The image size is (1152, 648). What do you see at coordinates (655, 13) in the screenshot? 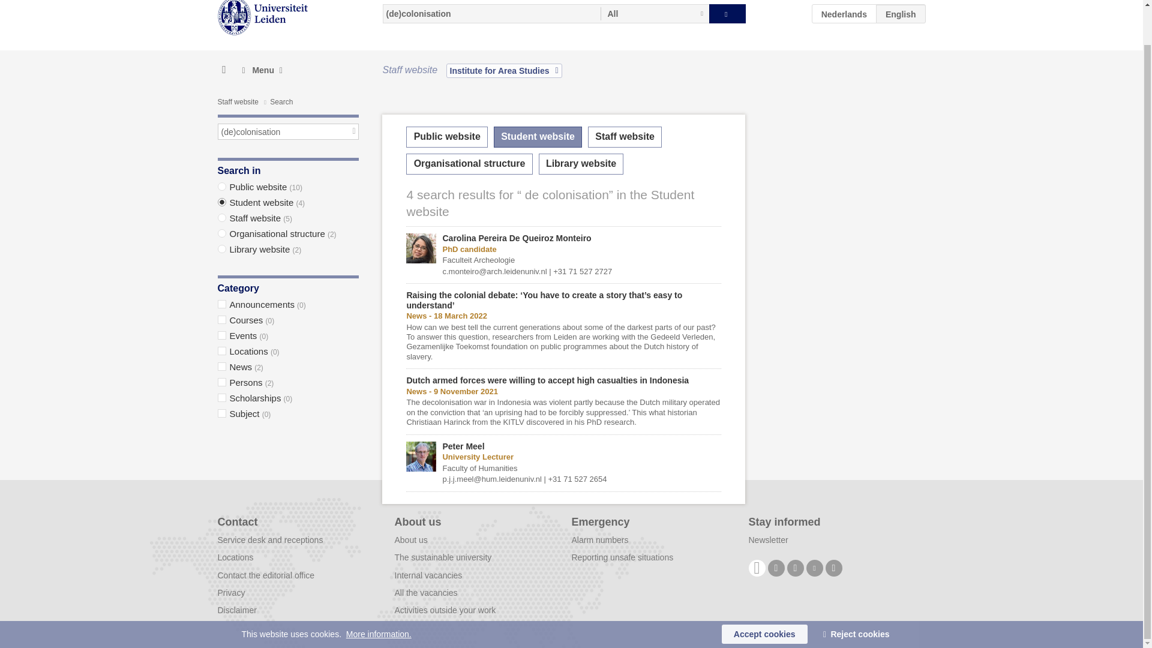
I see `All` at bounding box center [655, 13].